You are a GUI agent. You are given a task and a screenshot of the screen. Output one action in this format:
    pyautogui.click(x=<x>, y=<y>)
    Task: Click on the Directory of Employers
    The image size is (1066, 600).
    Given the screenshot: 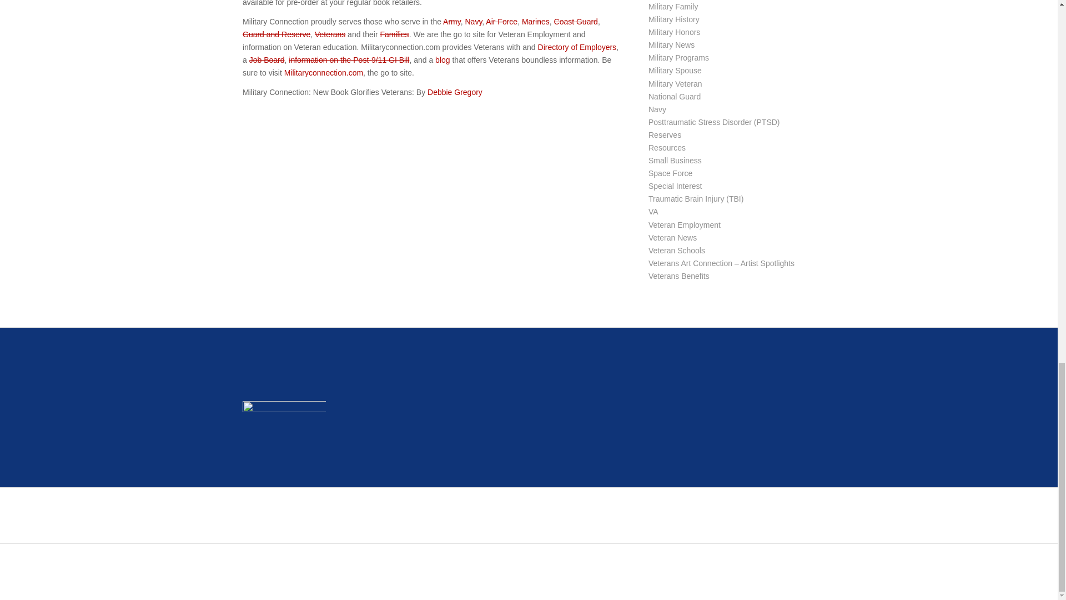 What is the action you would take?
    pyautogui.click(x=577, y=47)
    